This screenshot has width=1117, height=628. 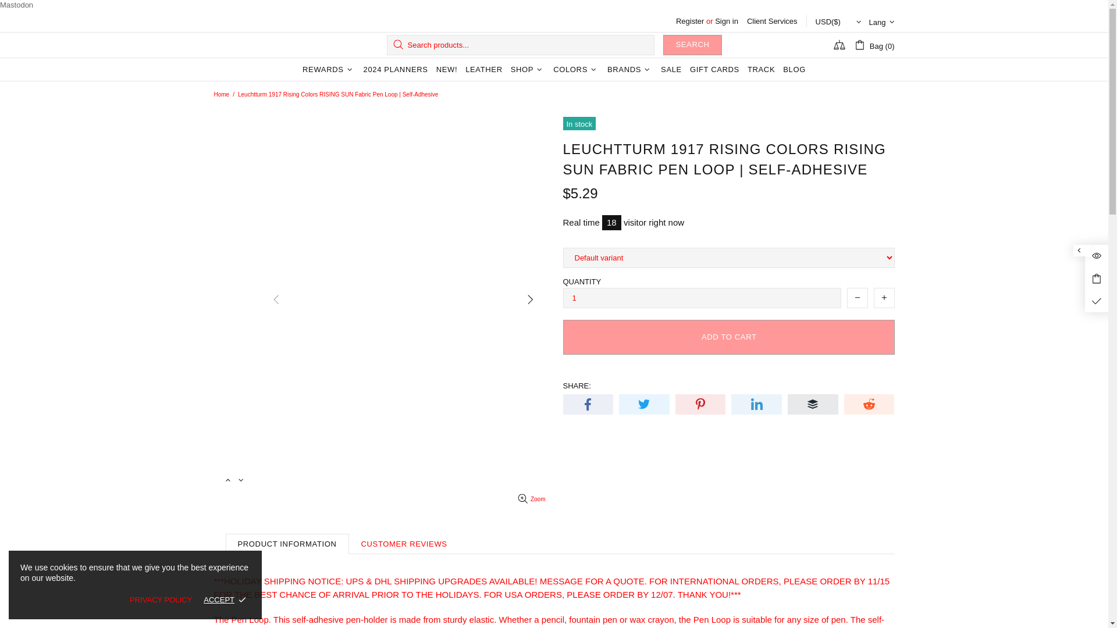 I want to click on Register, so click(x=689, y=21).